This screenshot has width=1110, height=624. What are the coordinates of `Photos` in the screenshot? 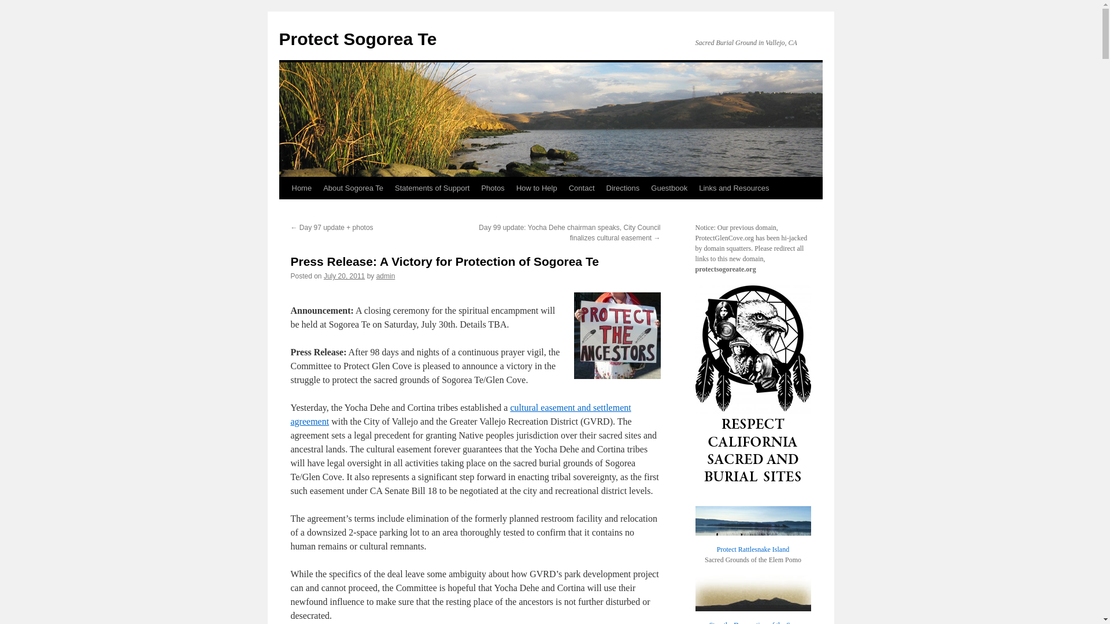 It's located at (492, 188).